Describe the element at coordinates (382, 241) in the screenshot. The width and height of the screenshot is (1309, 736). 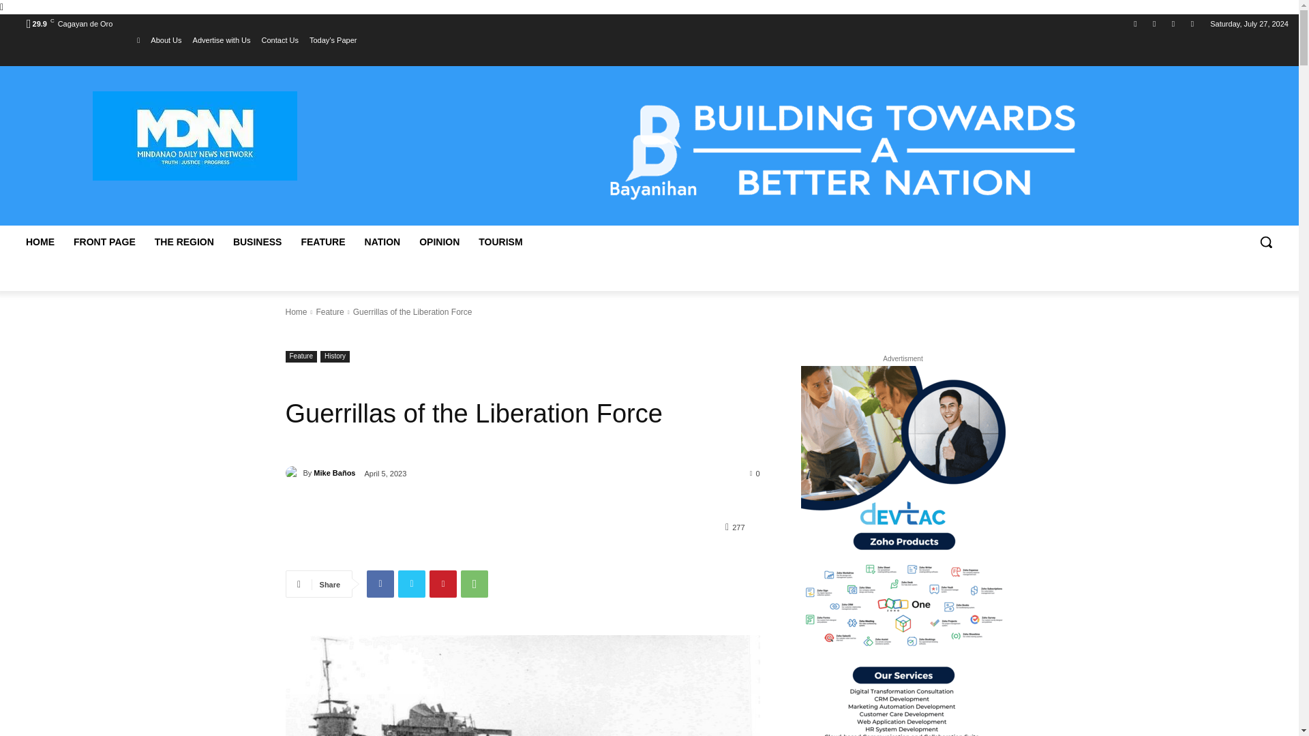
I see `NATION` at that location.